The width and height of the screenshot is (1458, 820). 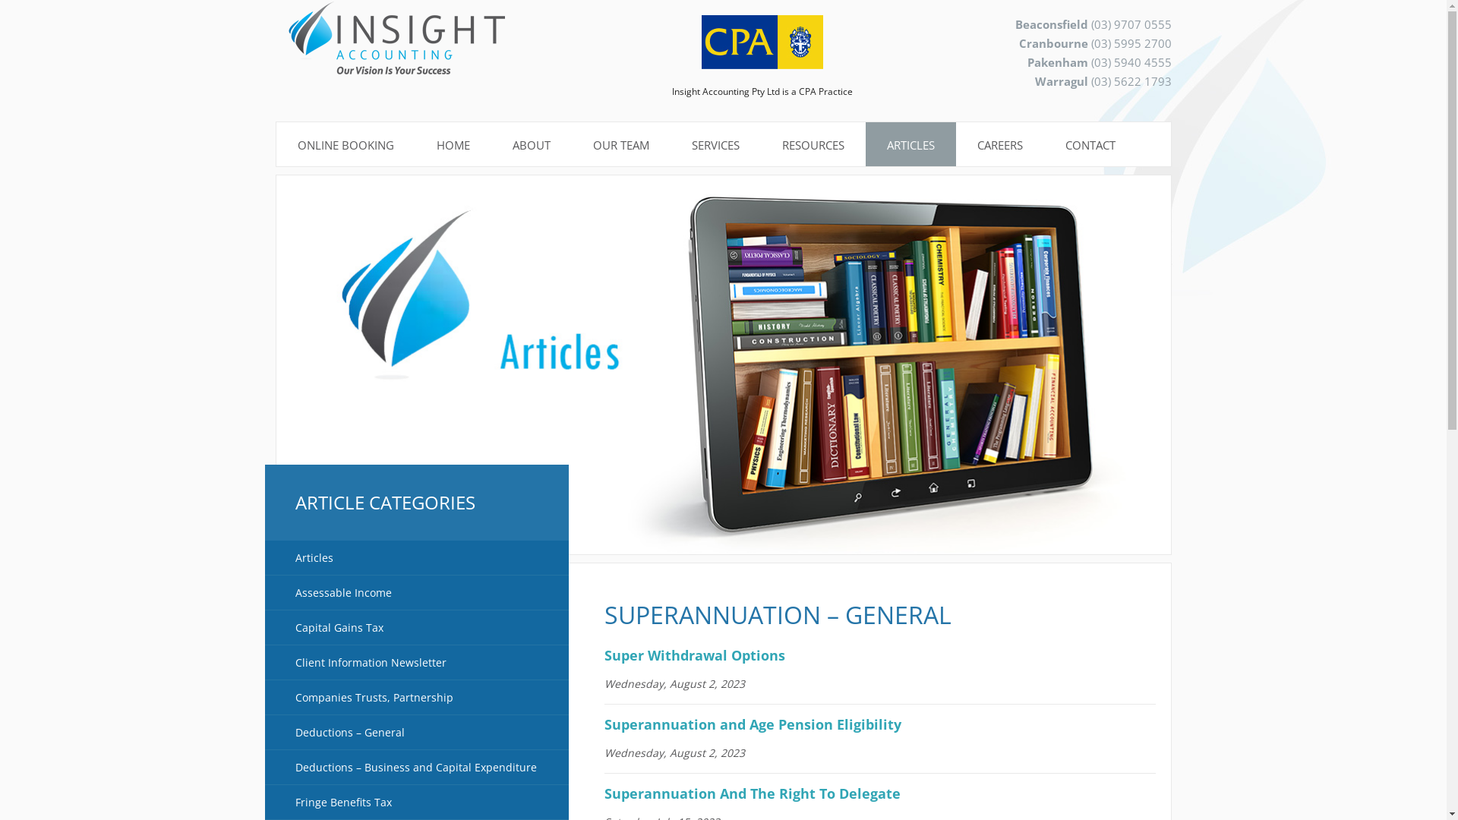 I want to click on Superannuation and Age Pension Eligibility  , so click(x=756, y=724).